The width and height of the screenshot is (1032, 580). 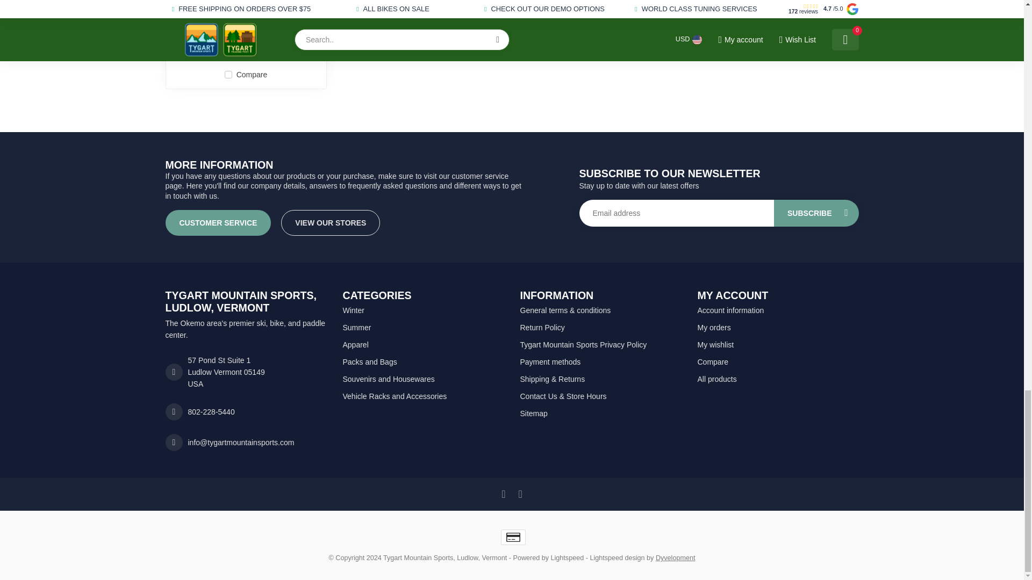 I want to click on Giro Giro Contour Goggle, so click(x=246, y=34).